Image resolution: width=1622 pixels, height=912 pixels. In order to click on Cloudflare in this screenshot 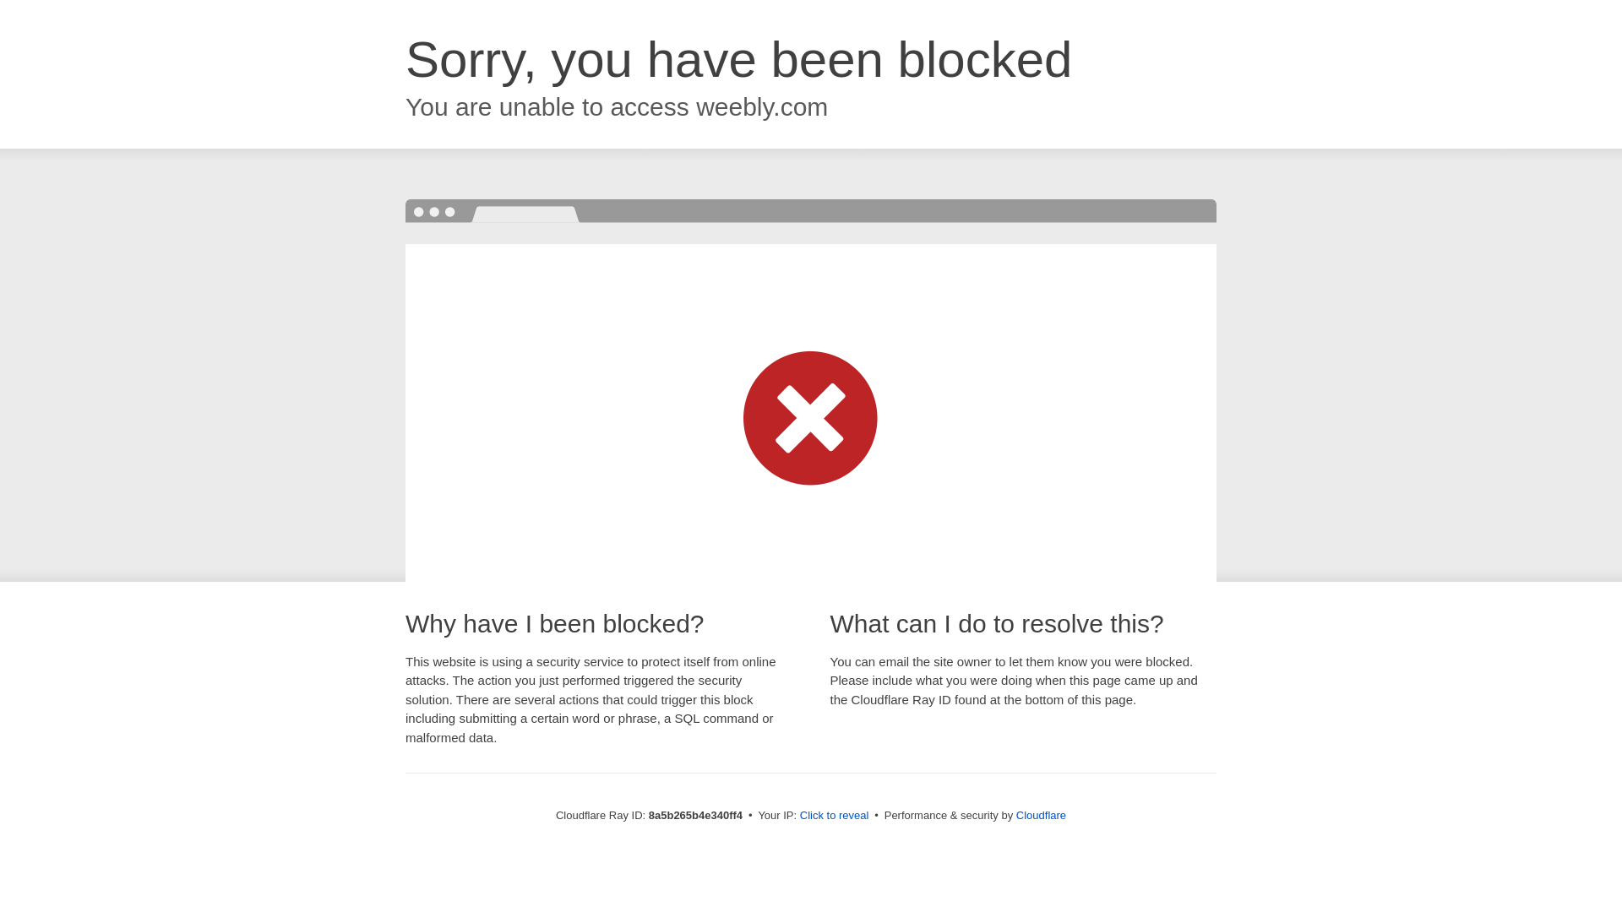, I will do `click(1041, 815)`.